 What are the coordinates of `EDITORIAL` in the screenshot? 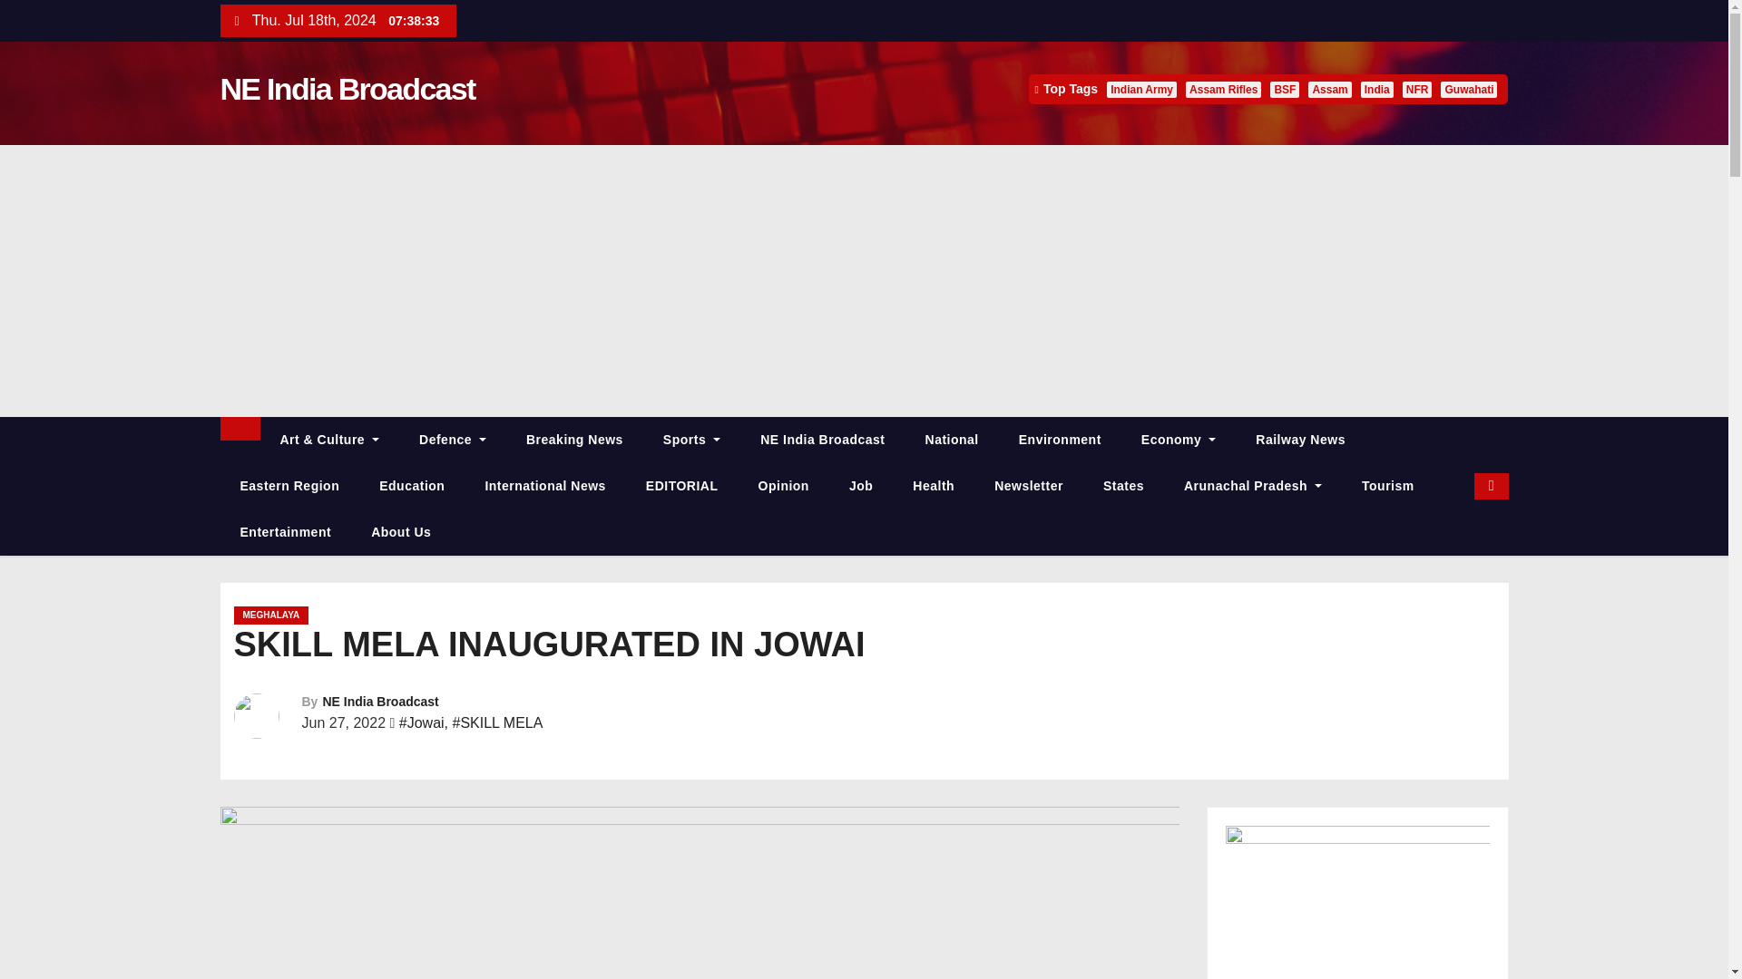 It's located at (682, 486).